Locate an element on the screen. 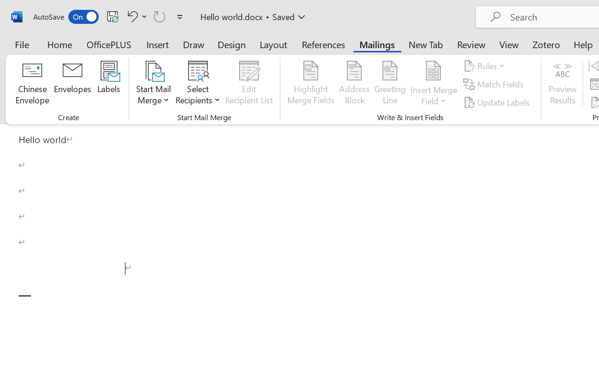 Image resolution: width=599 pixels, height=374 pixels. Insert Merge Field is located at coordinates (434, 84).